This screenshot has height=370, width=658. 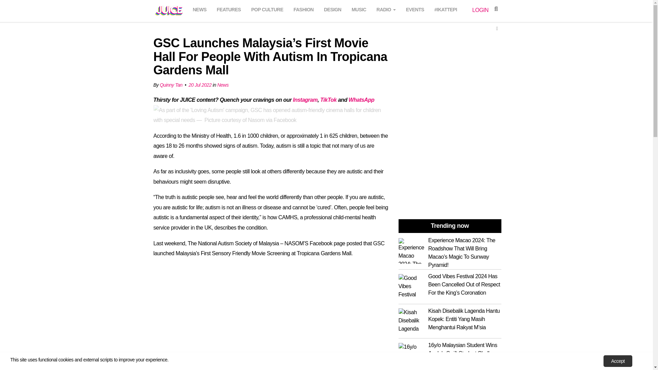 I want to click on POP CULTURE, so click(x=267, y=9).